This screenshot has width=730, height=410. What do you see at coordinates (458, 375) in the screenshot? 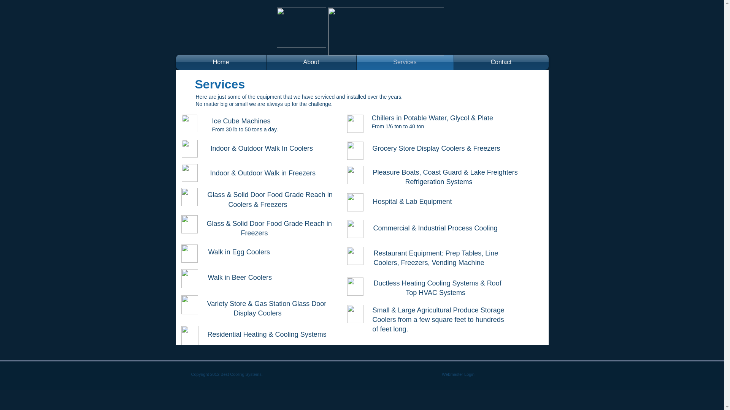
I see `Webmaster Login` at bounding box center [458, 375].